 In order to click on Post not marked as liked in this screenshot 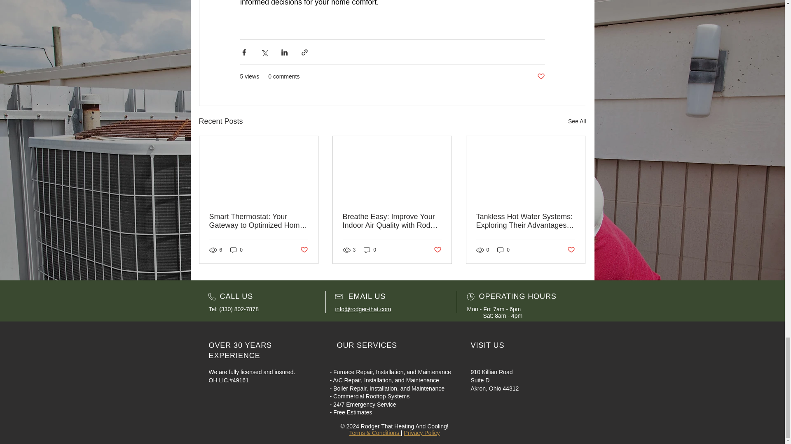, I will do `click(438, 250)`.